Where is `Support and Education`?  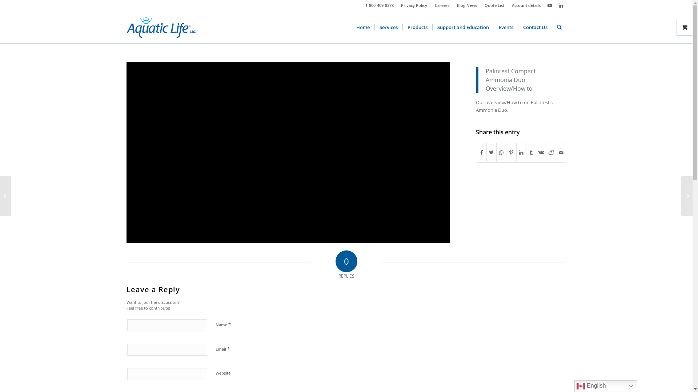
Support and Education is located at coordinates (462, 27).